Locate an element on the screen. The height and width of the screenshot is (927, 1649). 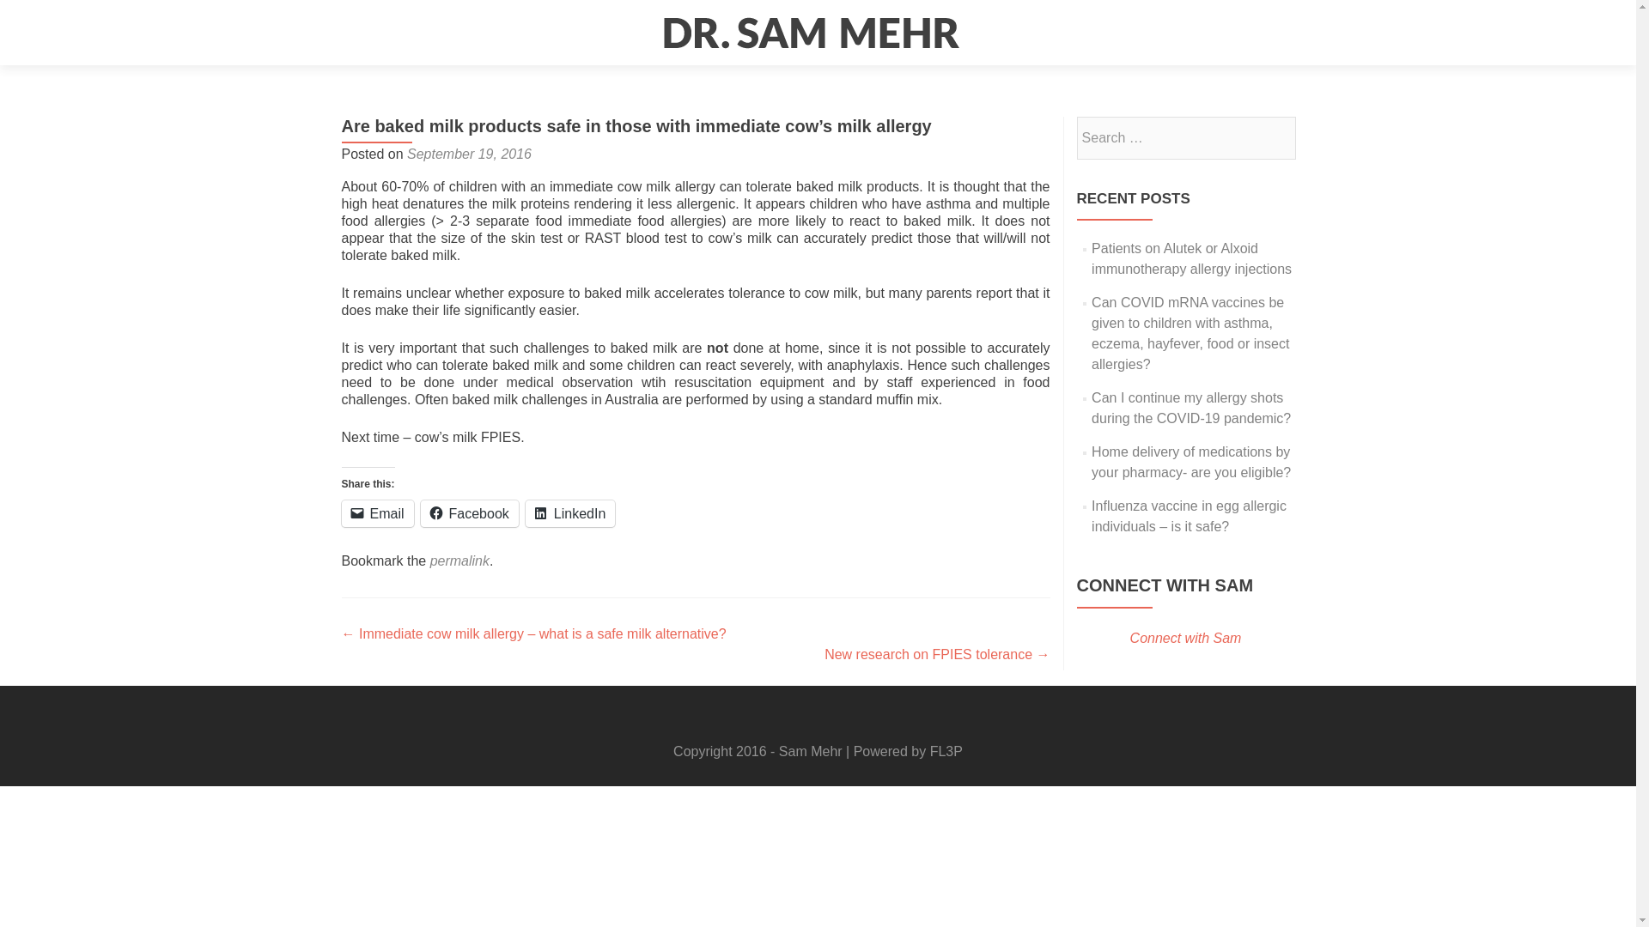
Search is located at coordinates (1275, 136).